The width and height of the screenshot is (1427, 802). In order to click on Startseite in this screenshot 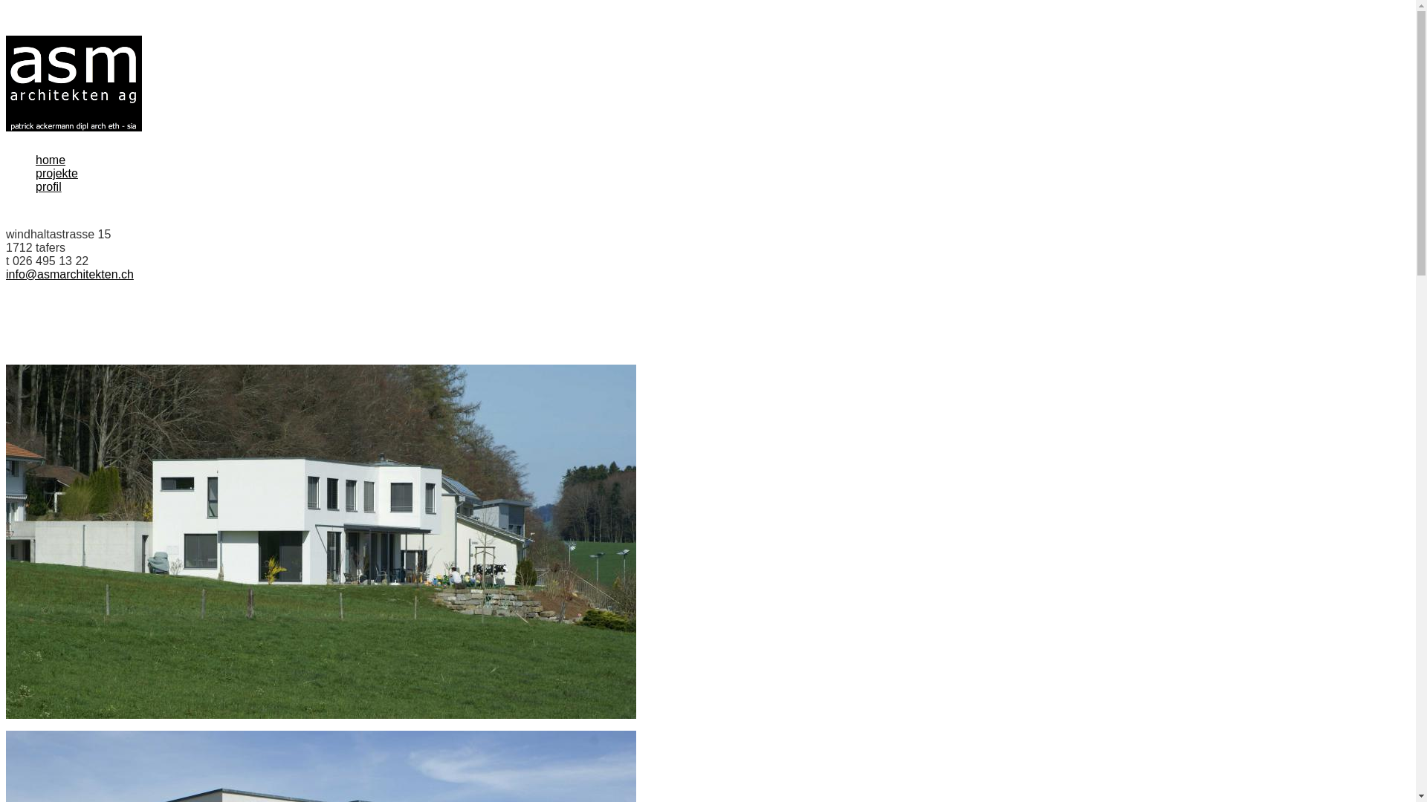, I will do `click(74, 83)`.